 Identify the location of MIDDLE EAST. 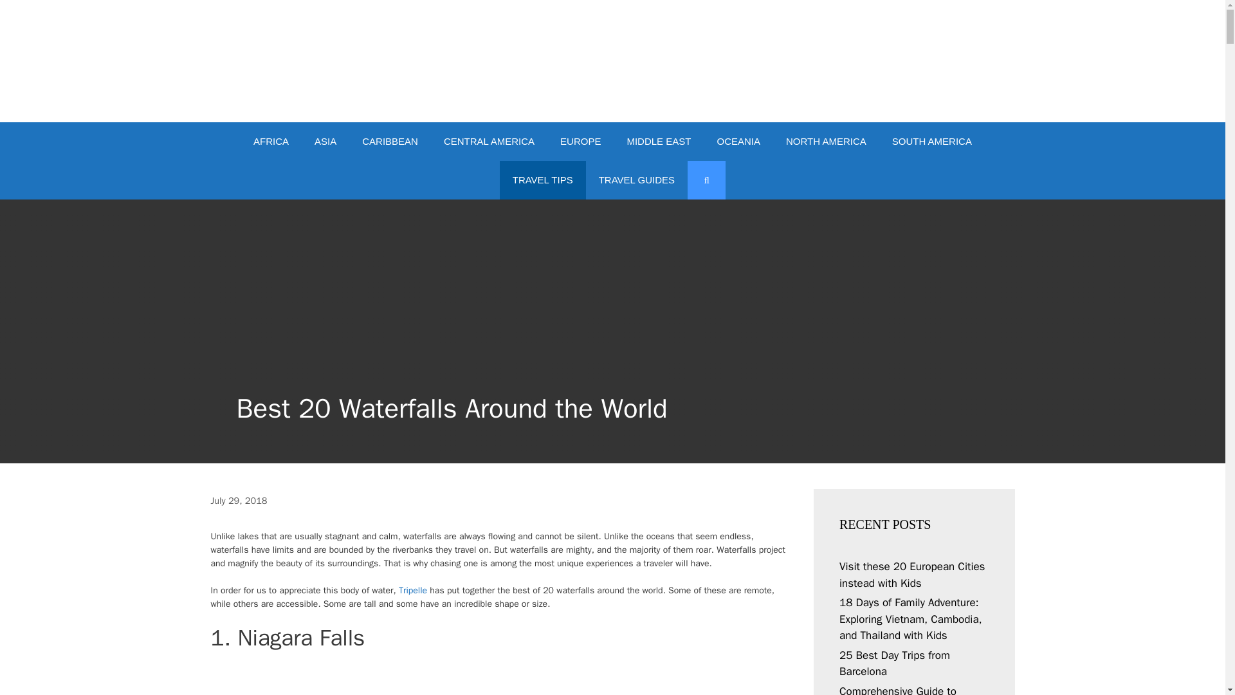
(659, 142).